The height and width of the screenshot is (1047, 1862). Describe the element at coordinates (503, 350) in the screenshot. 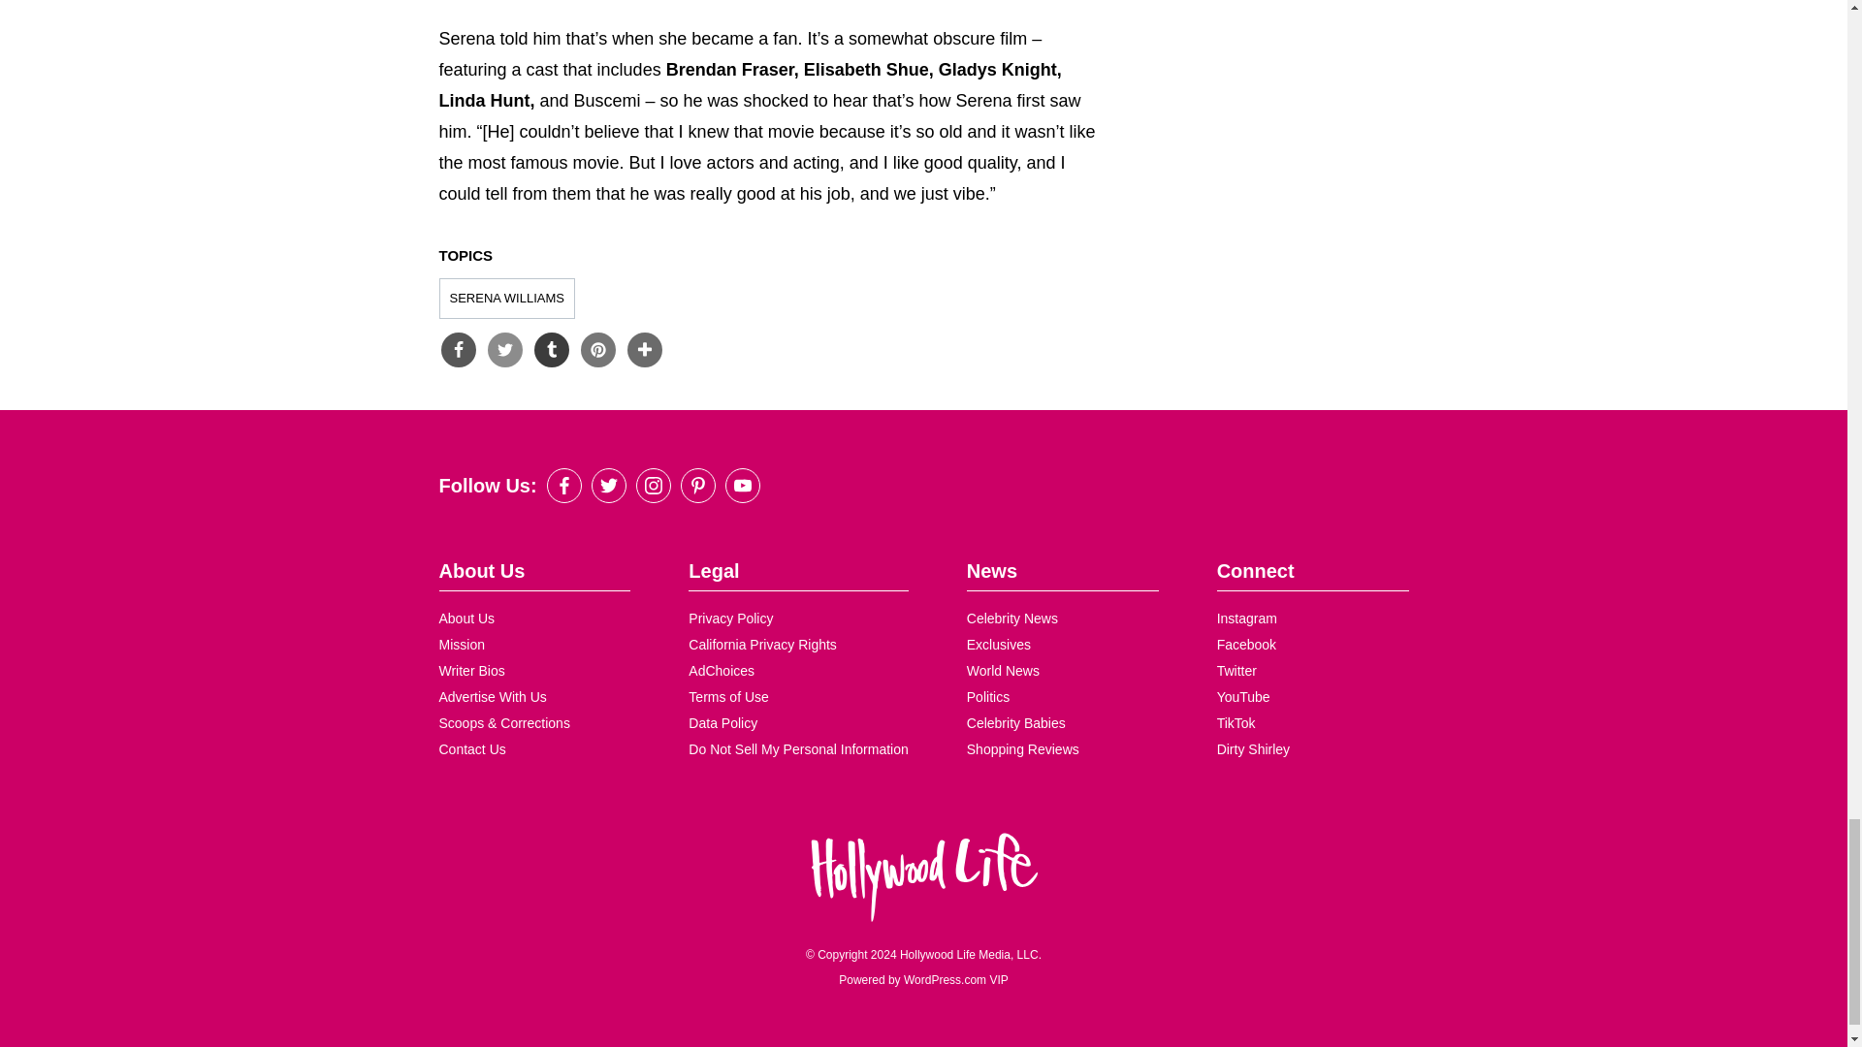

I see `Tweet` at that location.